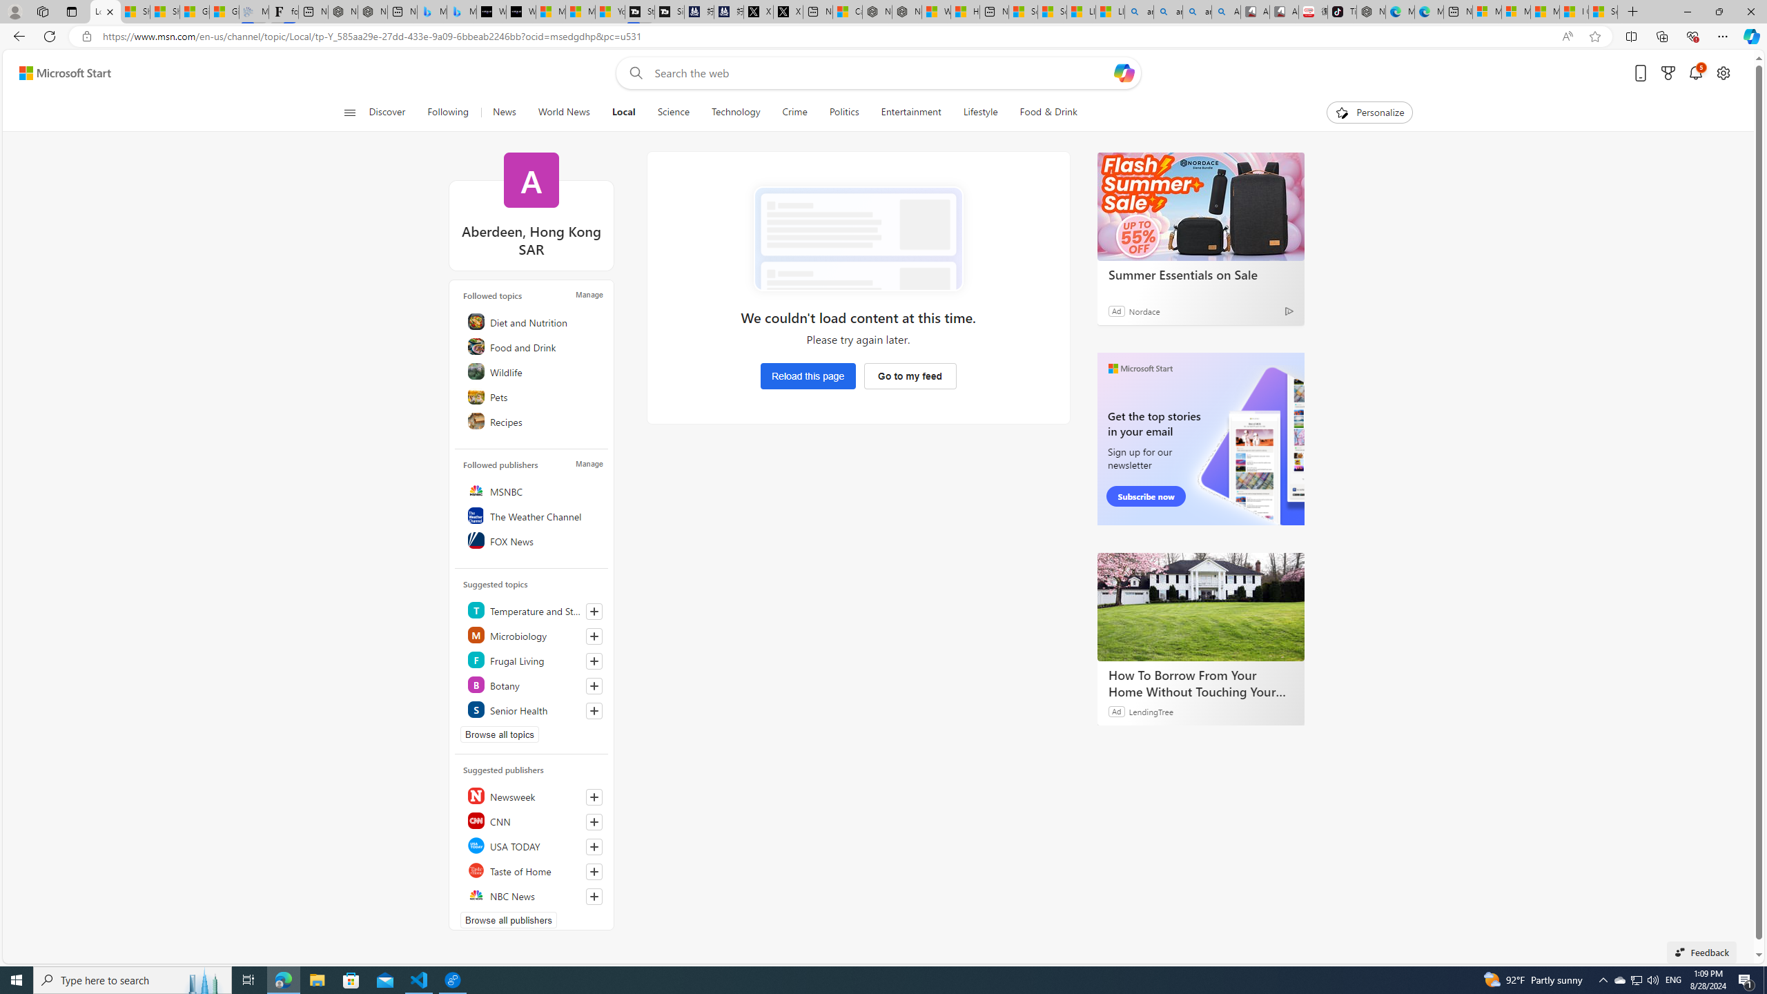  Describe the element at coordinates (1200, 275) in the screenshot. I see `Summer Essentials on Sale` at that location.